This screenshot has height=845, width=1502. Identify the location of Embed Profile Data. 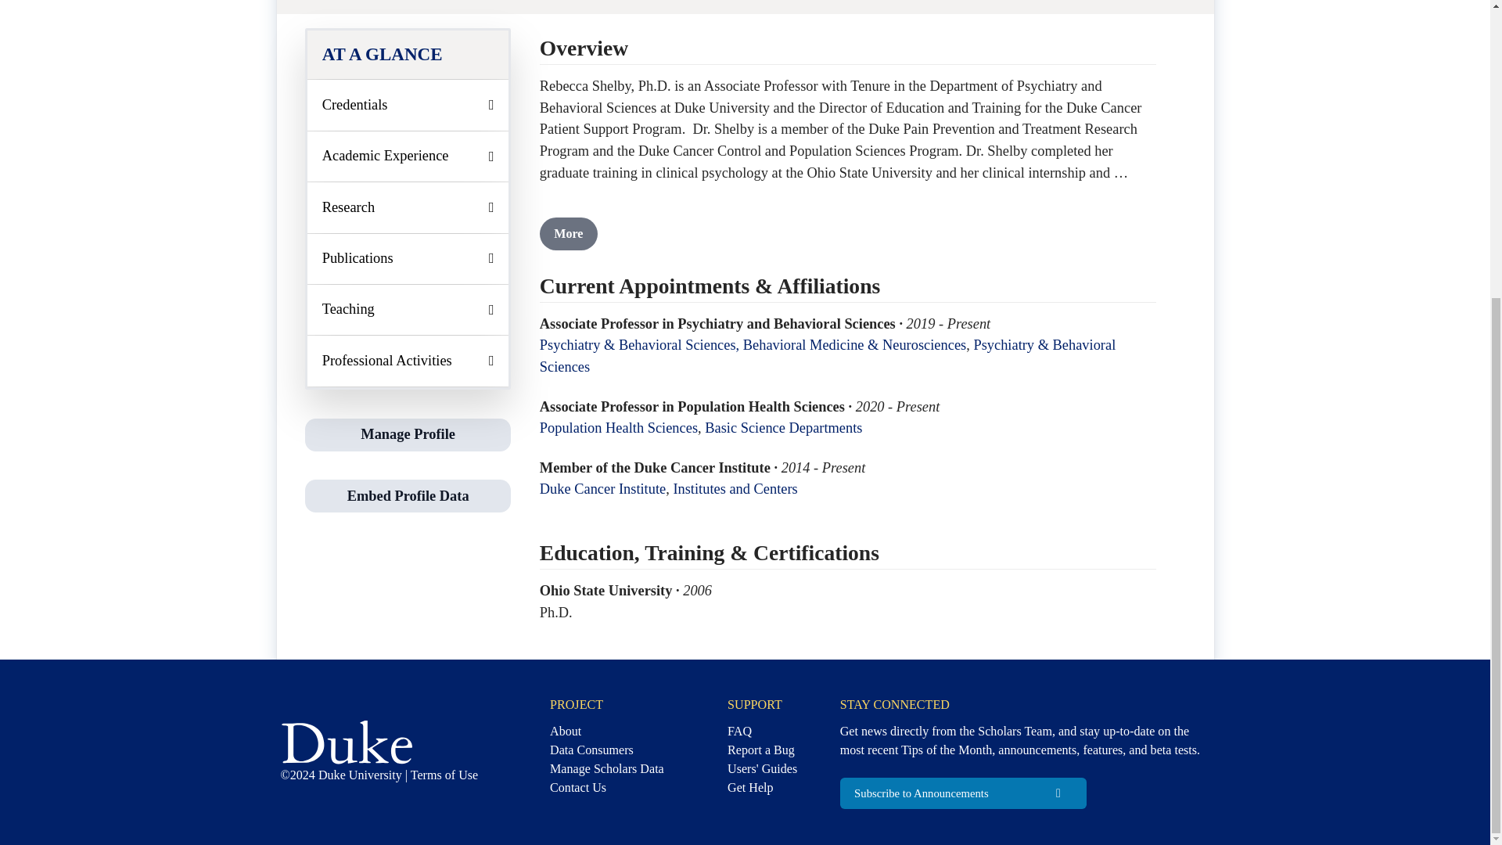
(408, 496).